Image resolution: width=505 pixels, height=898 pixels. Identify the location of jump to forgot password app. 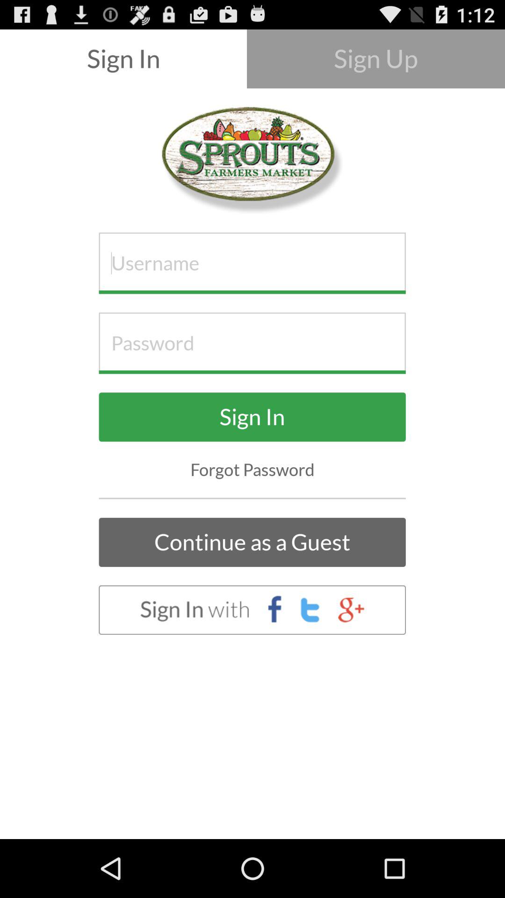
(252, 470).